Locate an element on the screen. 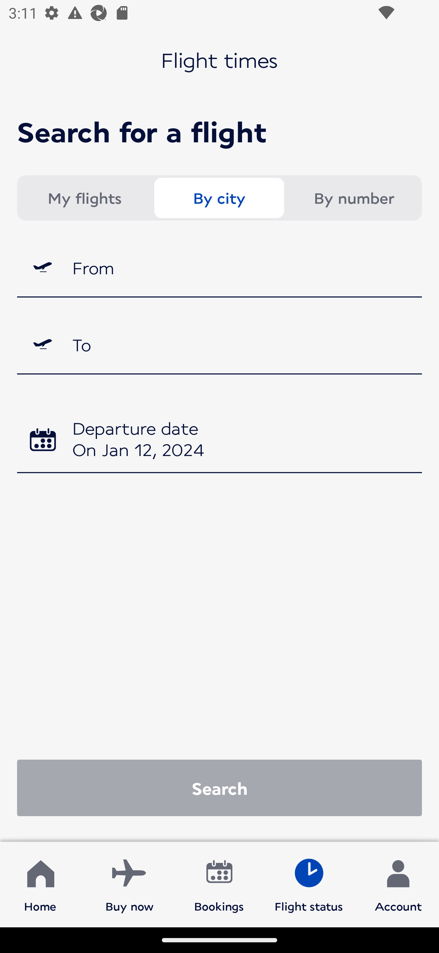  My flights is located at coordinates (84, 198).